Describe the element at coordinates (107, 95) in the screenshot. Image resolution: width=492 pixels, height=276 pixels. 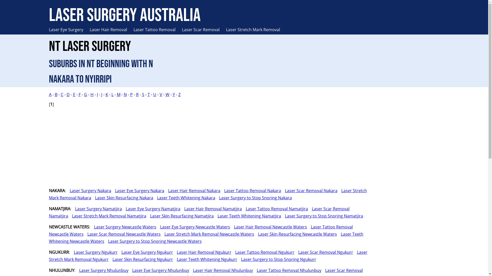
I see `K` at that location.